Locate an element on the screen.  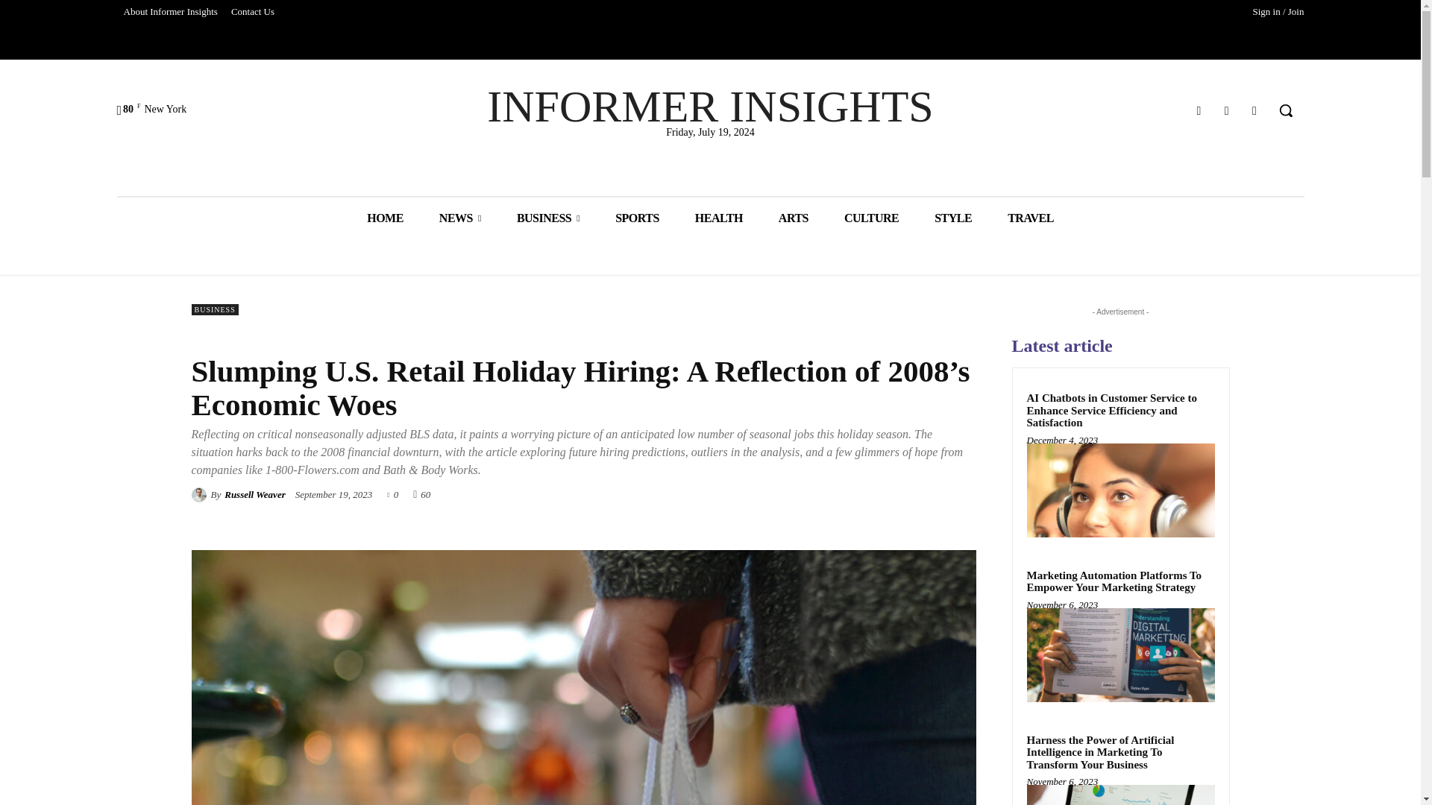
Contact Us is located at coordinates (252, 12).